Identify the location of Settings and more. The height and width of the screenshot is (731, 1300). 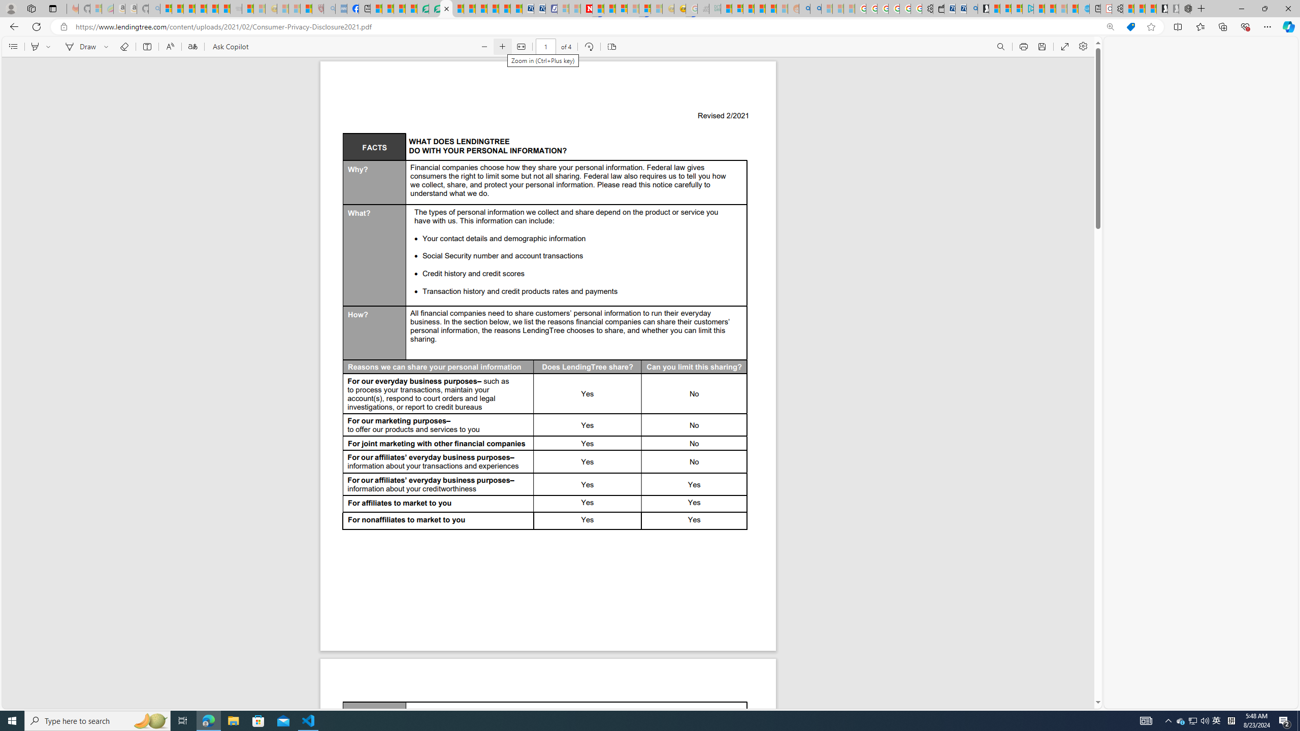
(1083, 47).